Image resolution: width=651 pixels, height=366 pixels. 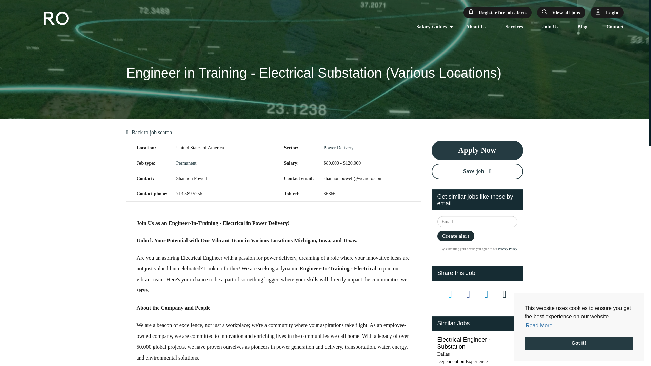 What do you see at coordinates (539, 326) in the screenshot?
I see `Read More` at bounding box center [539, 326].